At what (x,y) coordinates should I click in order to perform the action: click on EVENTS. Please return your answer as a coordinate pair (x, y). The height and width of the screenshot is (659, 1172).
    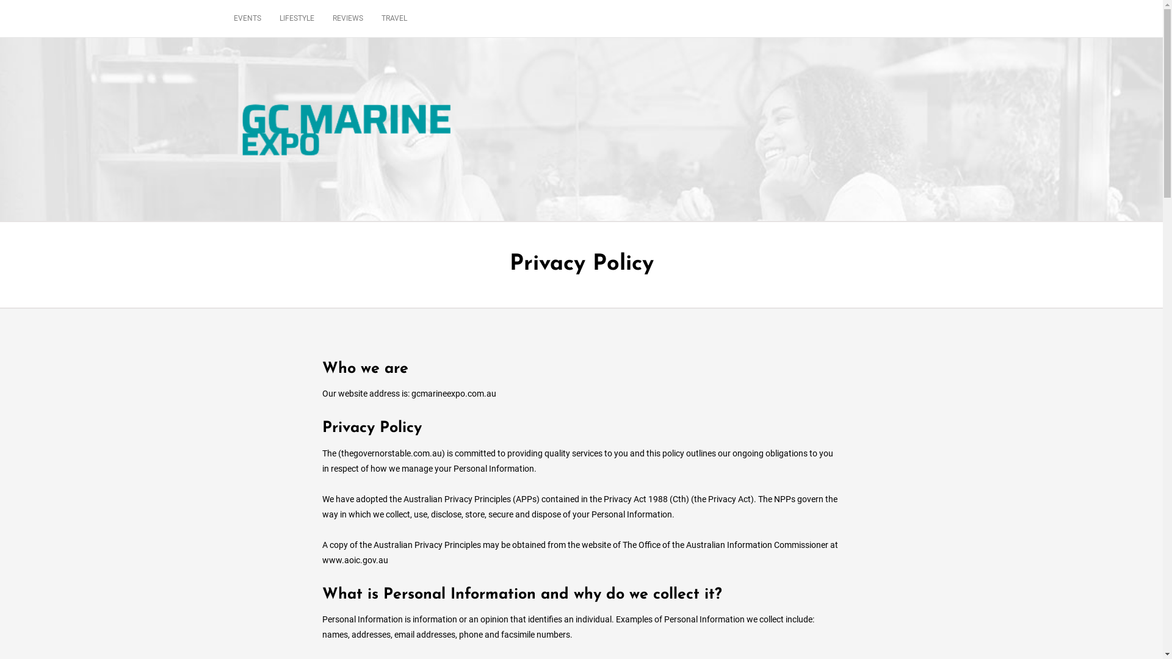
    Looking at the image, I should click on (251, 18).